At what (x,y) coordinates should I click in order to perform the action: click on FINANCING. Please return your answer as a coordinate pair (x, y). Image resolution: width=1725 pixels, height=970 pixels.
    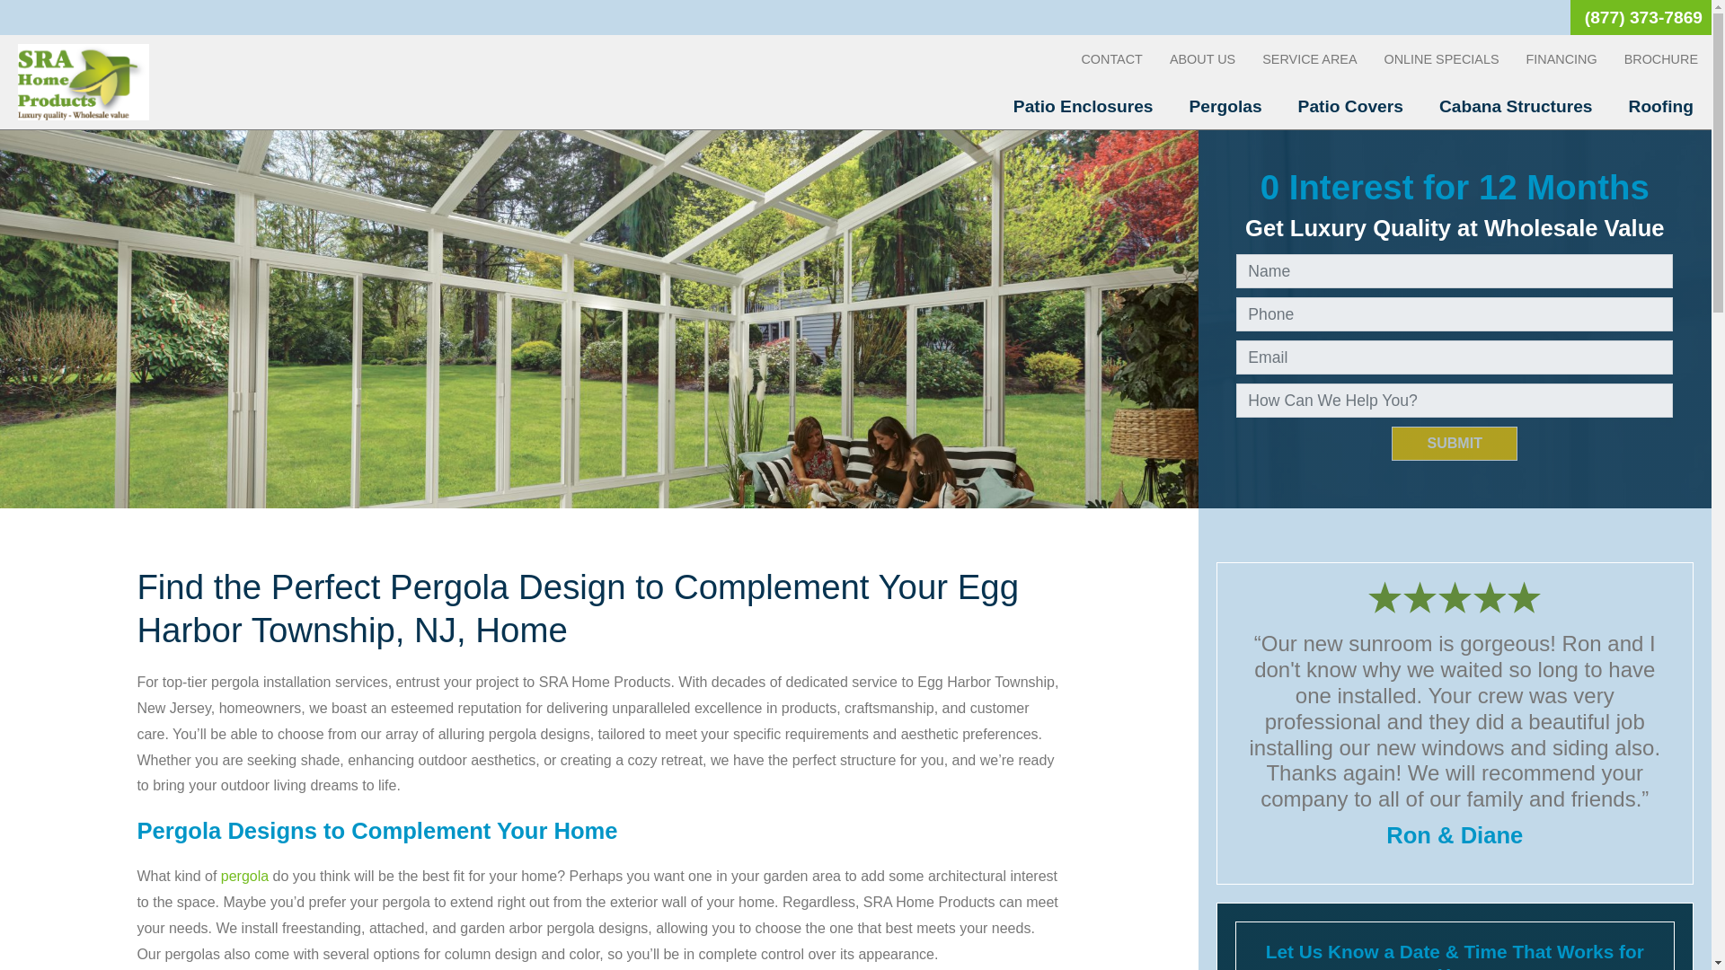
    Looking at the image, I should click on (1561, 59).